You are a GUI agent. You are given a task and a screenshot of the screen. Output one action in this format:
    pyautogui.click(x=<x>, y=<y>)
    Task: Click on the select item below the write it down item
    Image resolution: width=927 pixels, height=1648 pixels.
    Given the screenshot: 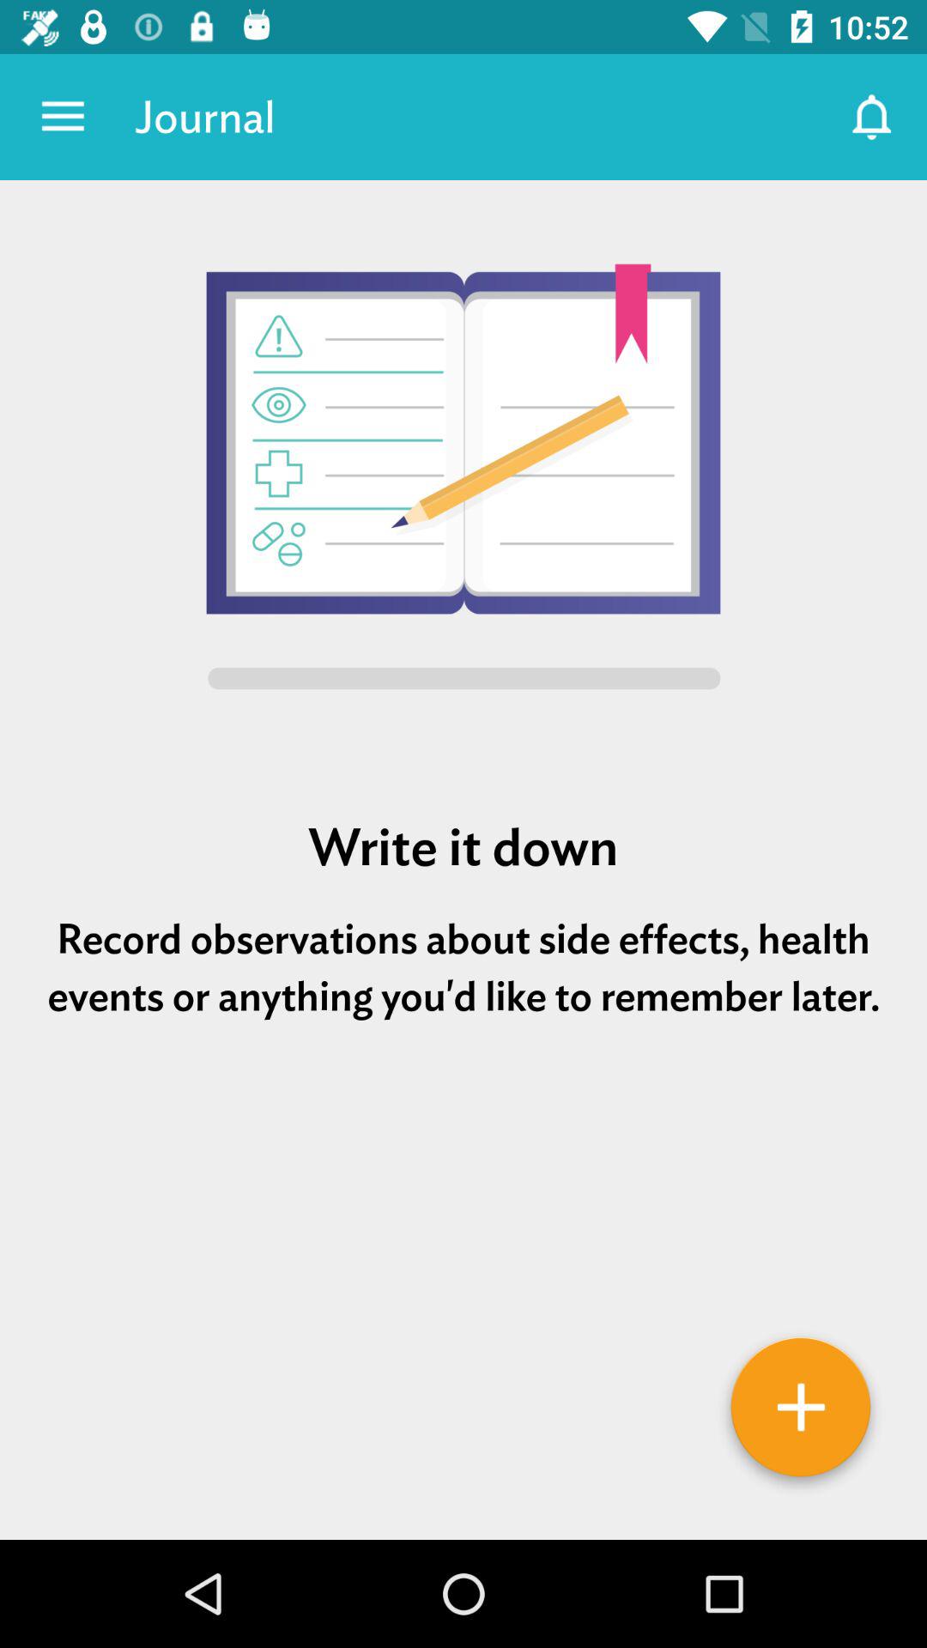 What is the action you would take?
    pyautogui.click(x=463, y=967)
    